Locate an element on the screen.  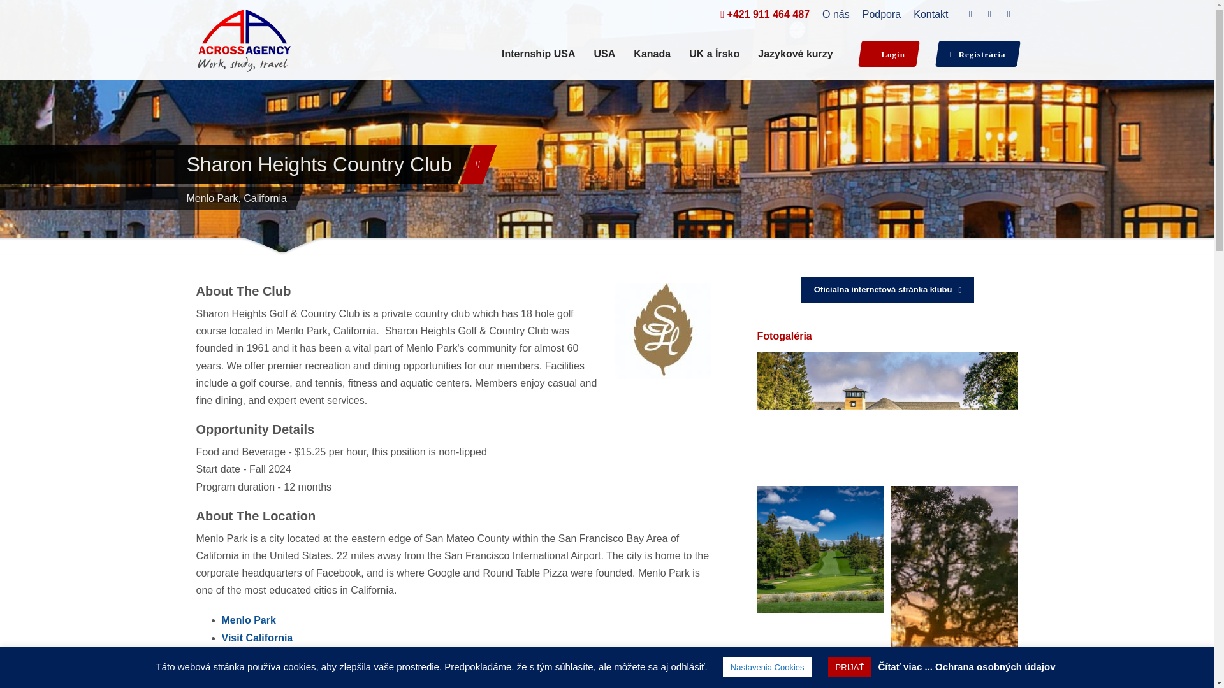
Facebook is located at coordinates (970, 14).